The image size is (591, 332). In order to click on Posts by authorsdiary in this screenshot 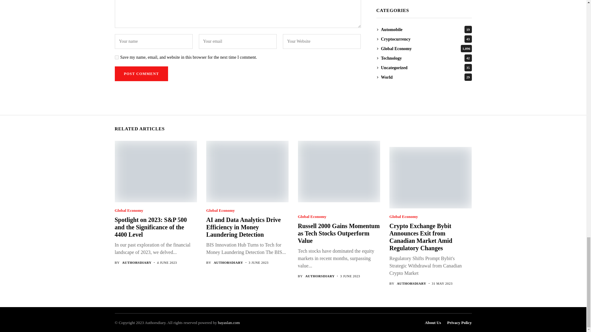, I will do `click(320, 276)`.